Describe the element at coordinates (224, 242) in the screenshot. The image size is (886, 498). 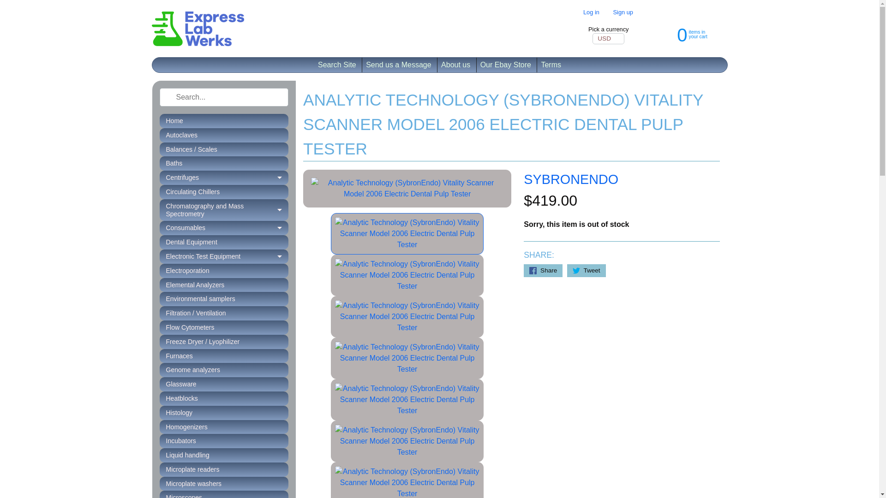
I see `Dental Equipment` at that location.